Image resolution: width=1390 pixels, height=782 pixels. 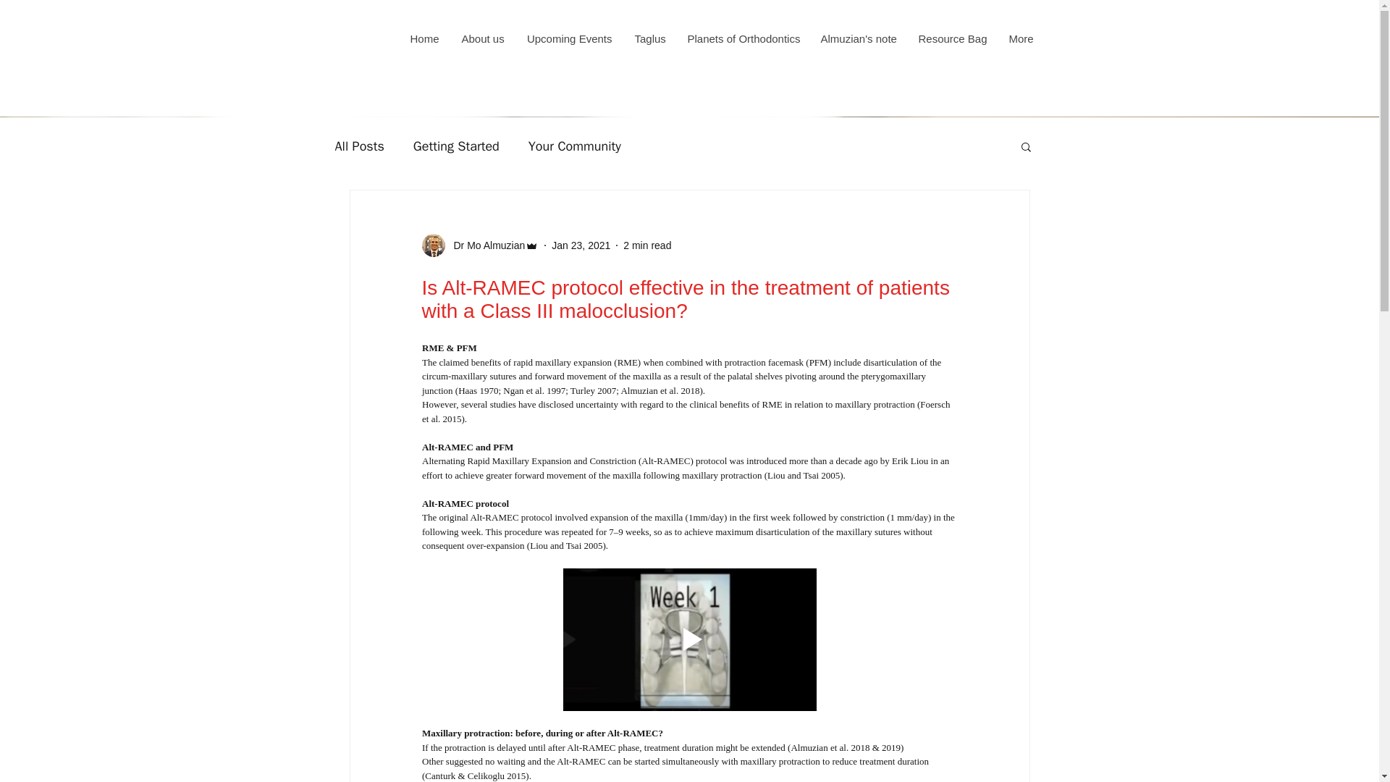 I want to click on About us, so click(x=483, y=39).